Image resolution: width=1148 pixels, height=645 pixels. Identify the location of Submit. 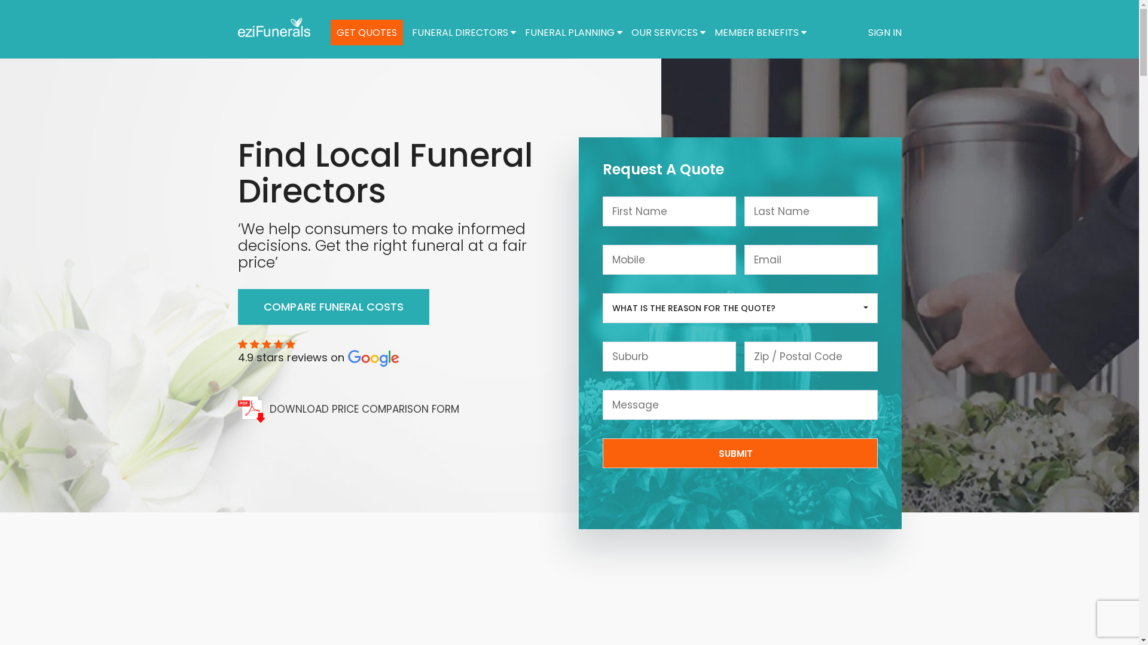
(740, 453).